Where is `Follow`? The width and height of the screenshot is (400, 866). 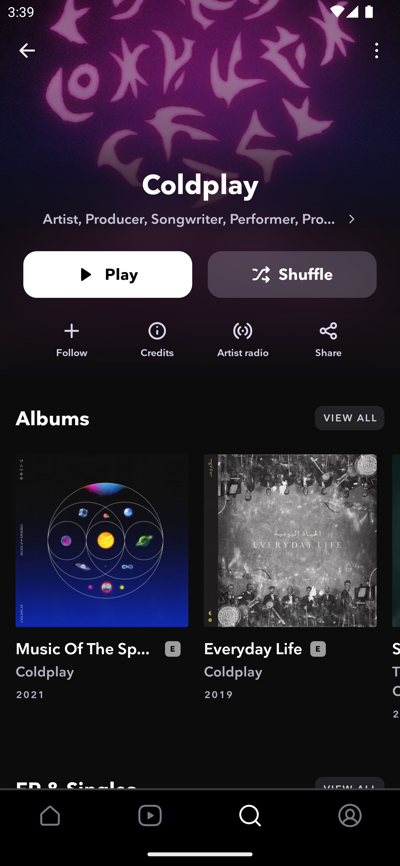
Follow is located at coordinates (71, 340).